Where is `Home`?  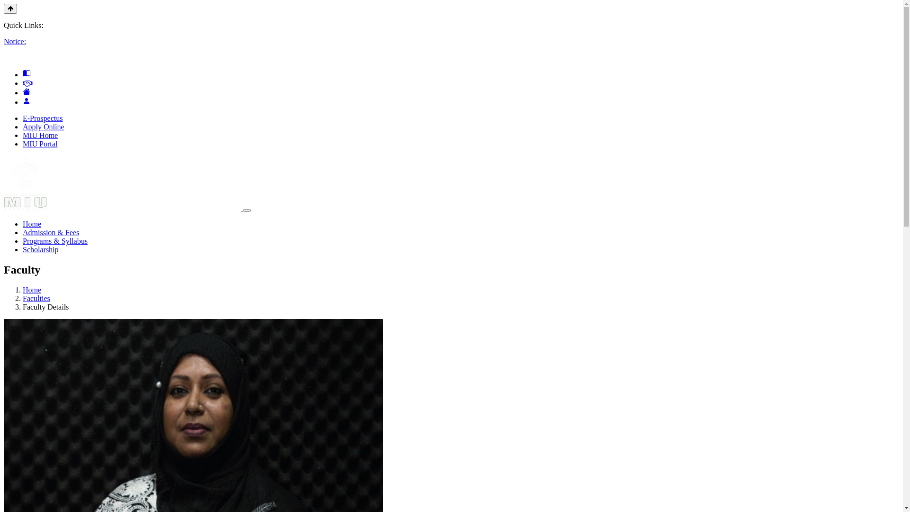 Home is located at coordinates (32, 290).